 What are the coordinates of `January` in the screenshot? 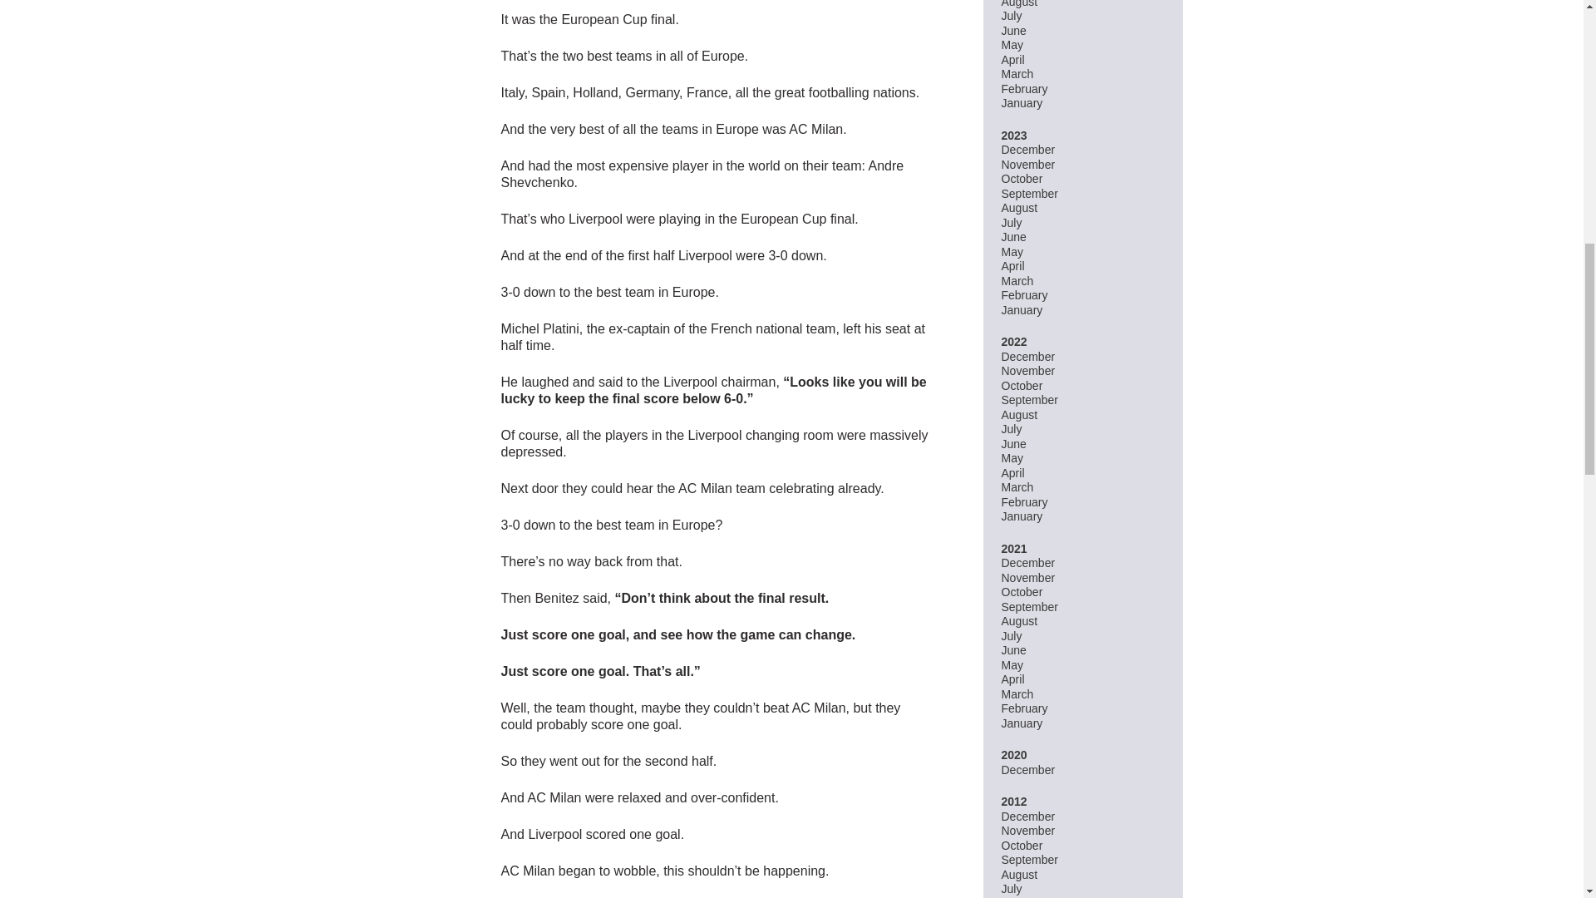 It's located at (1021, 102).